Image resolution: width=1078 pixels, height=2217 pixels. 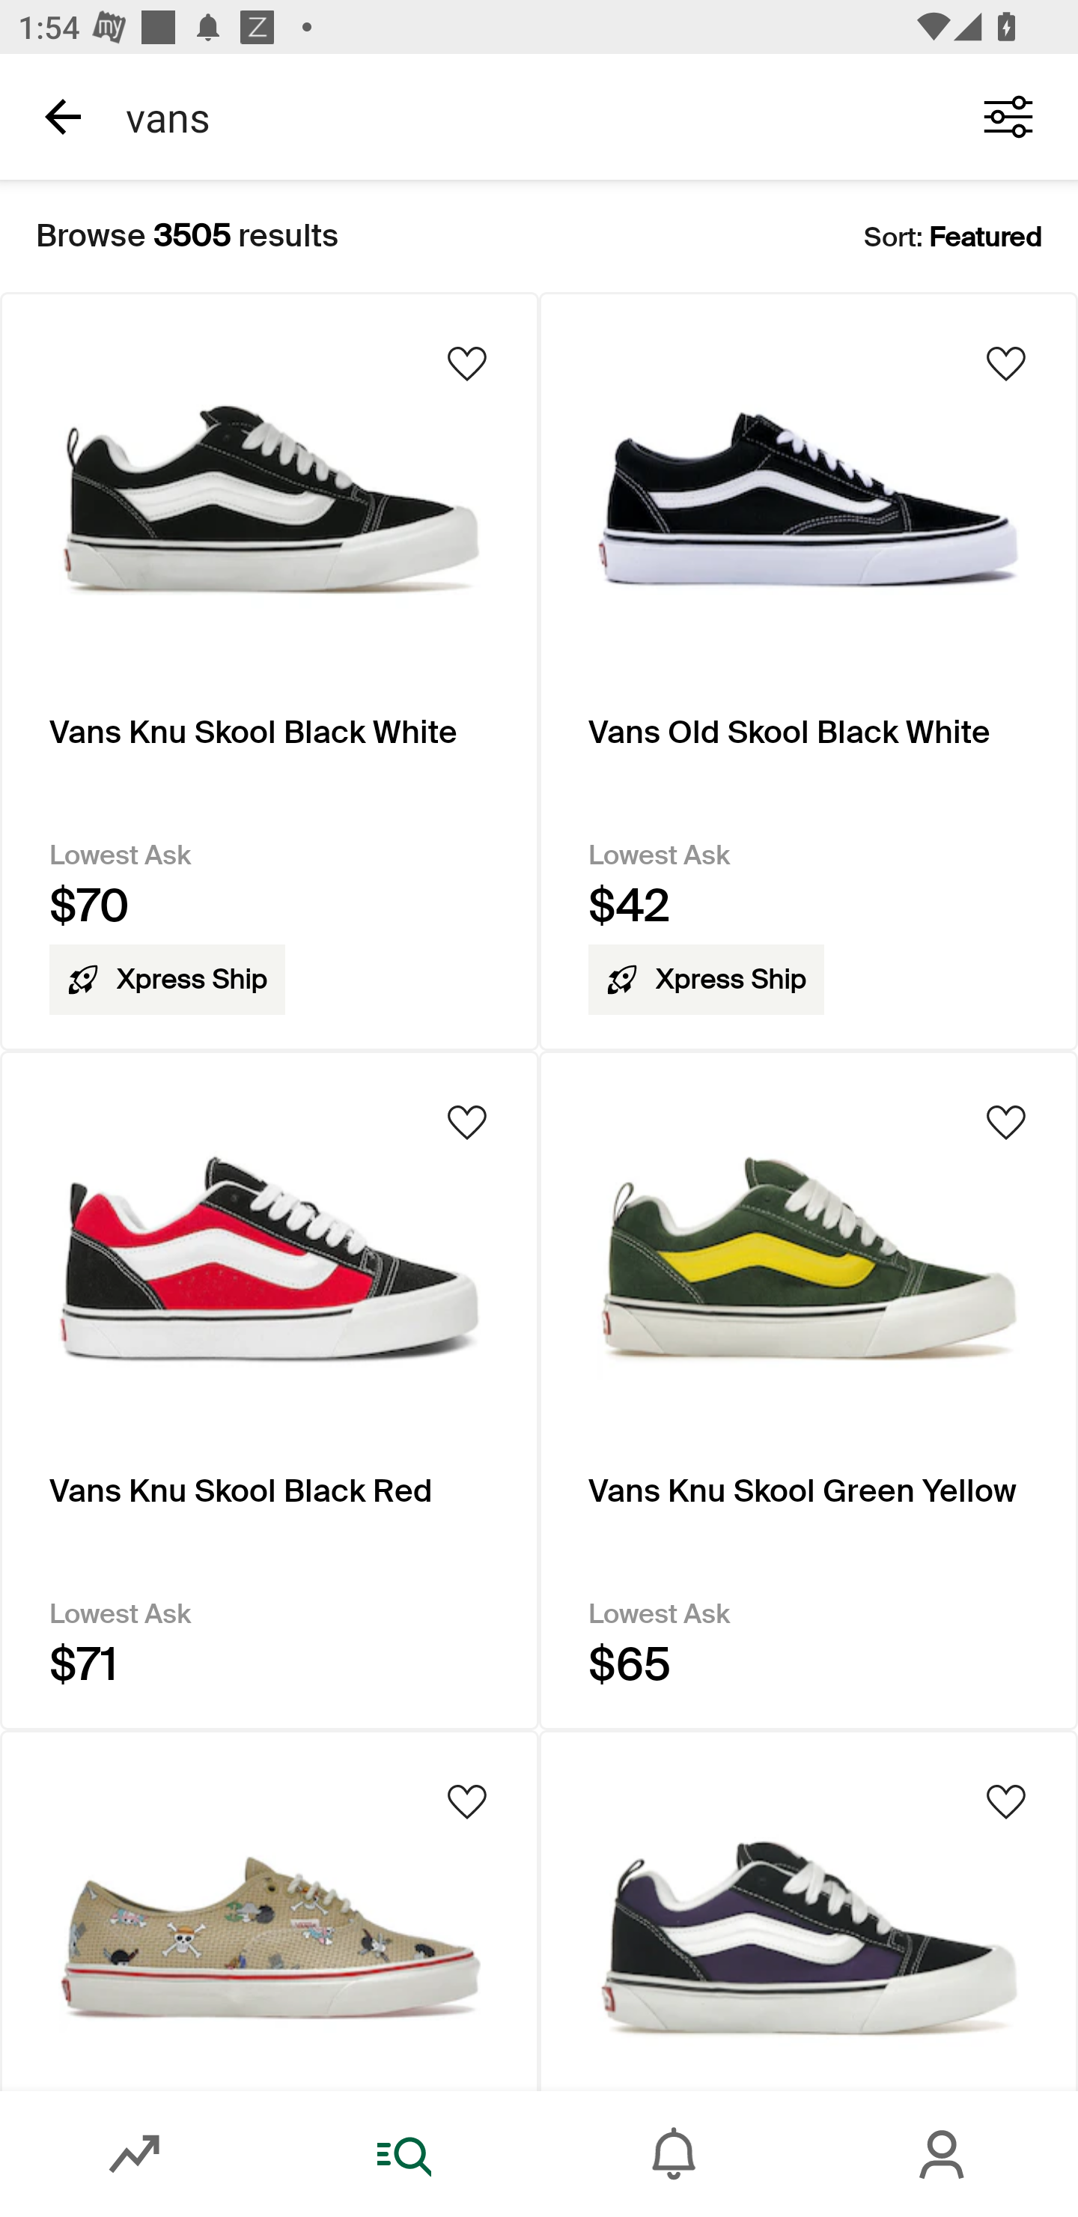 I want to click on Inbox, so click(x=674, y=2154).